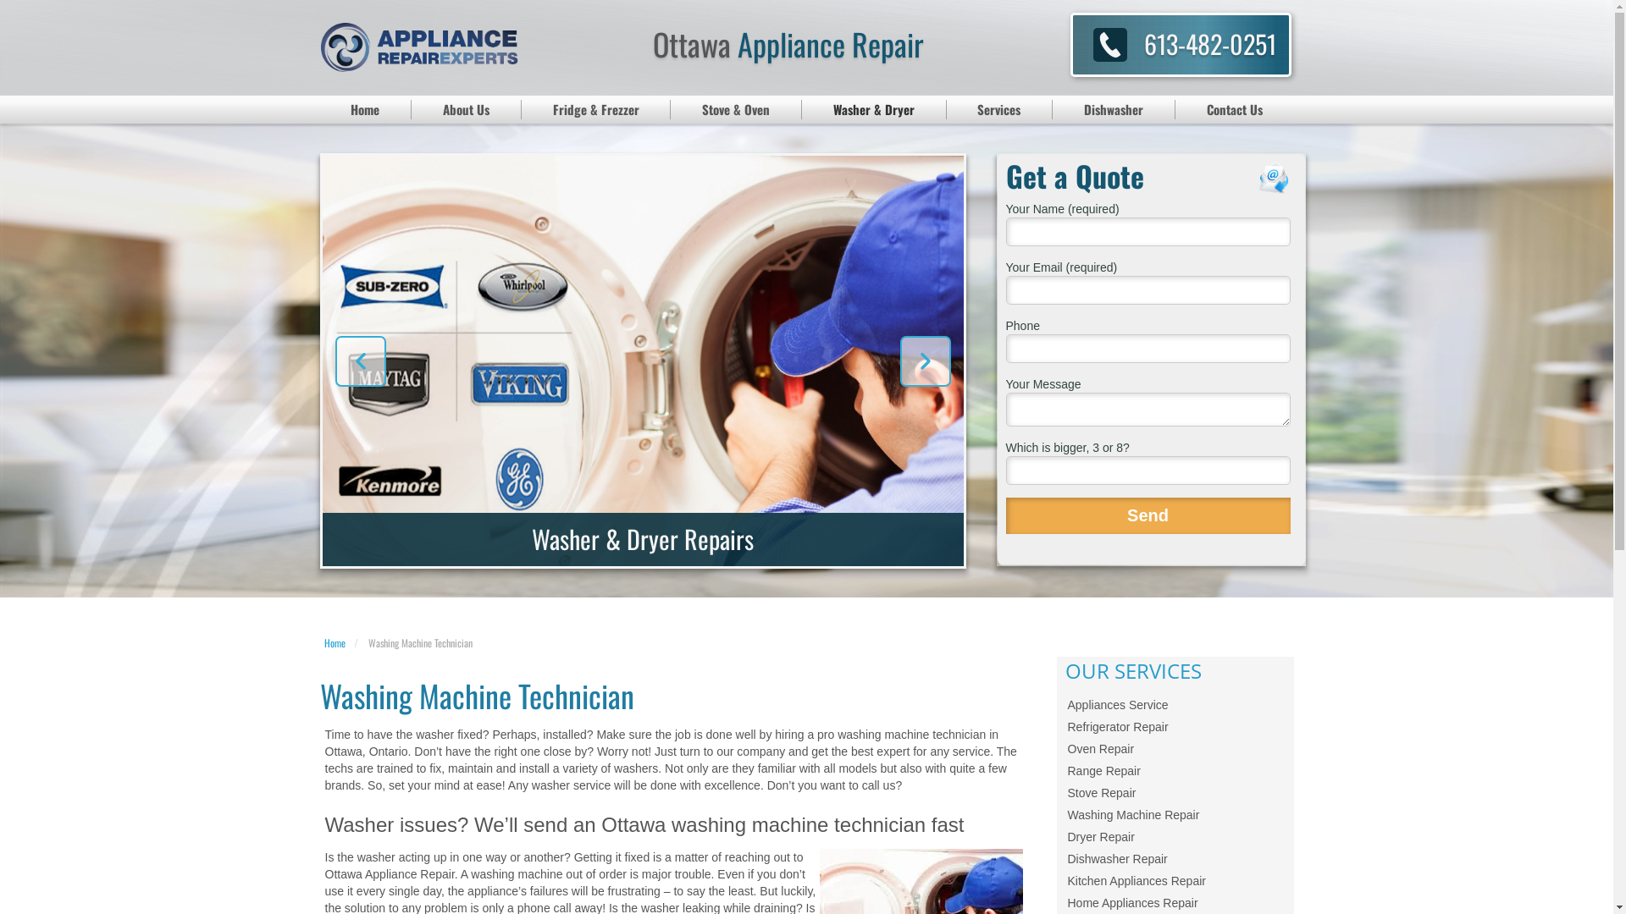 This screenshot has height=914, width=1626. What do you see at coordinates (1175, 859) in the screenshot?
I see `Dishwasher Repair` at bounding box center [1175, 859].